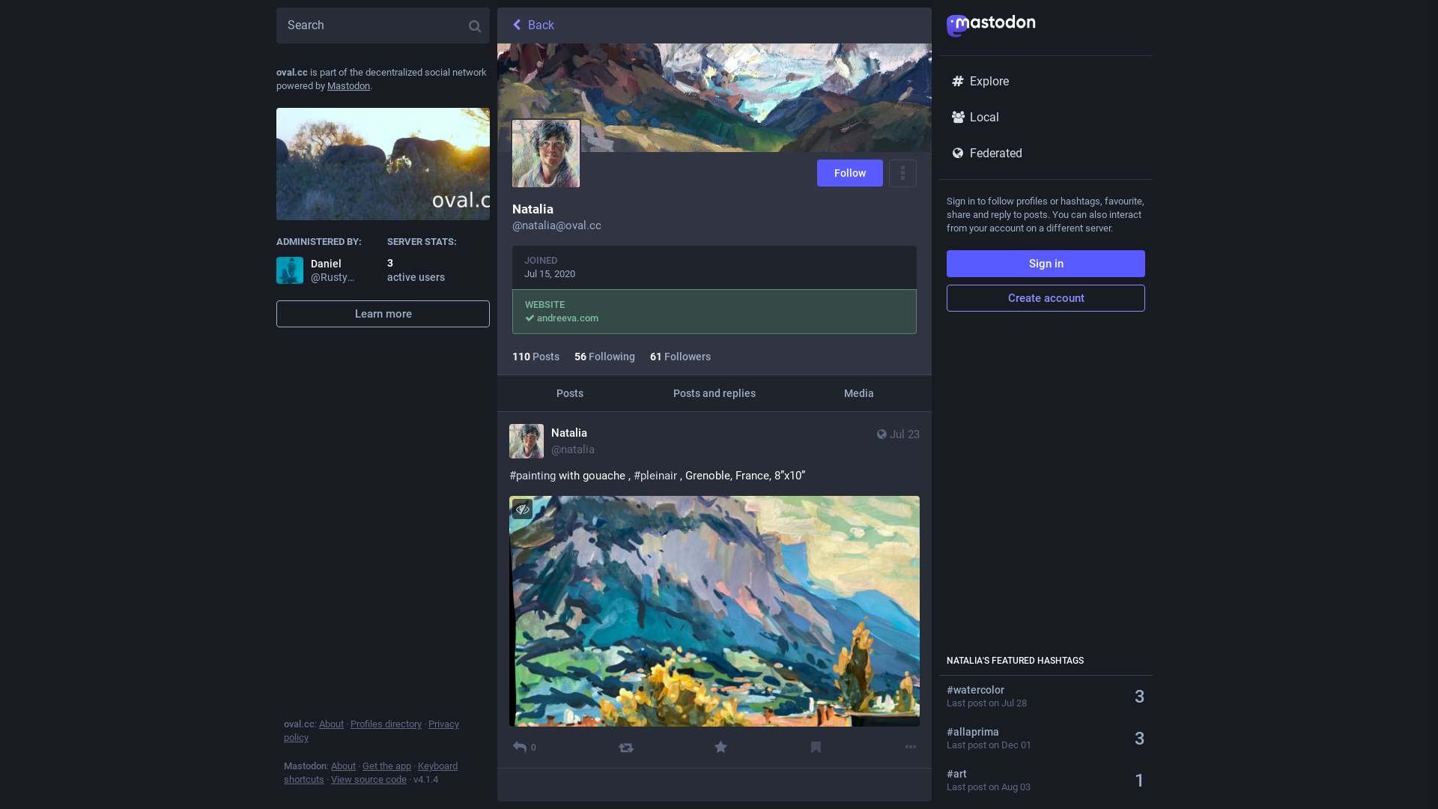  Describe the element at coordinates (530, 318) in the screenshot. I see `Ownership of this link was checked on Jul 22, 2020, 23:04` at that location.